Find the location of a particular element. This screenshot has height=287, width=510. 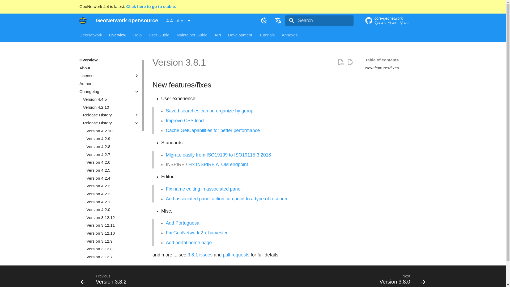

License is located at coordinates (109, 75).